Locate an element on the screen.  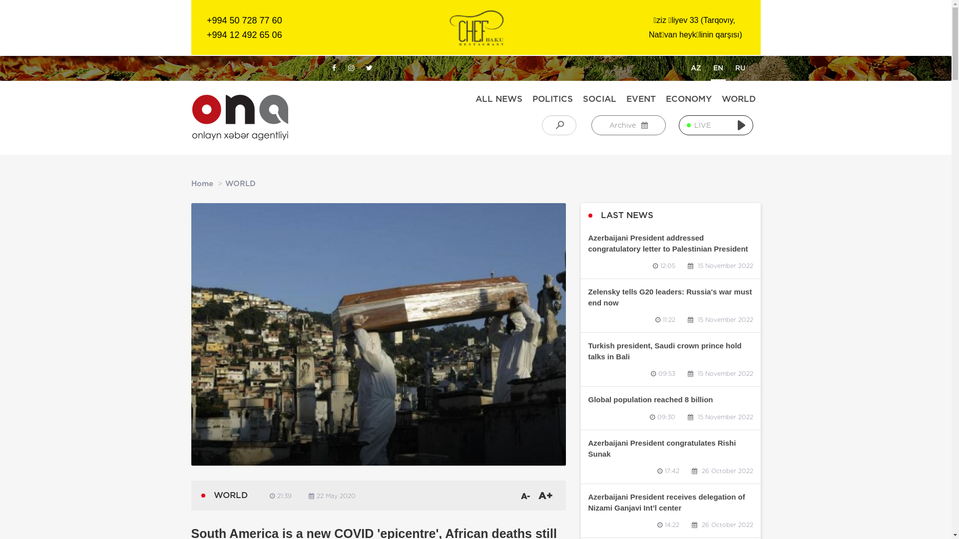
LIVE is located at coordinates (716, 125).